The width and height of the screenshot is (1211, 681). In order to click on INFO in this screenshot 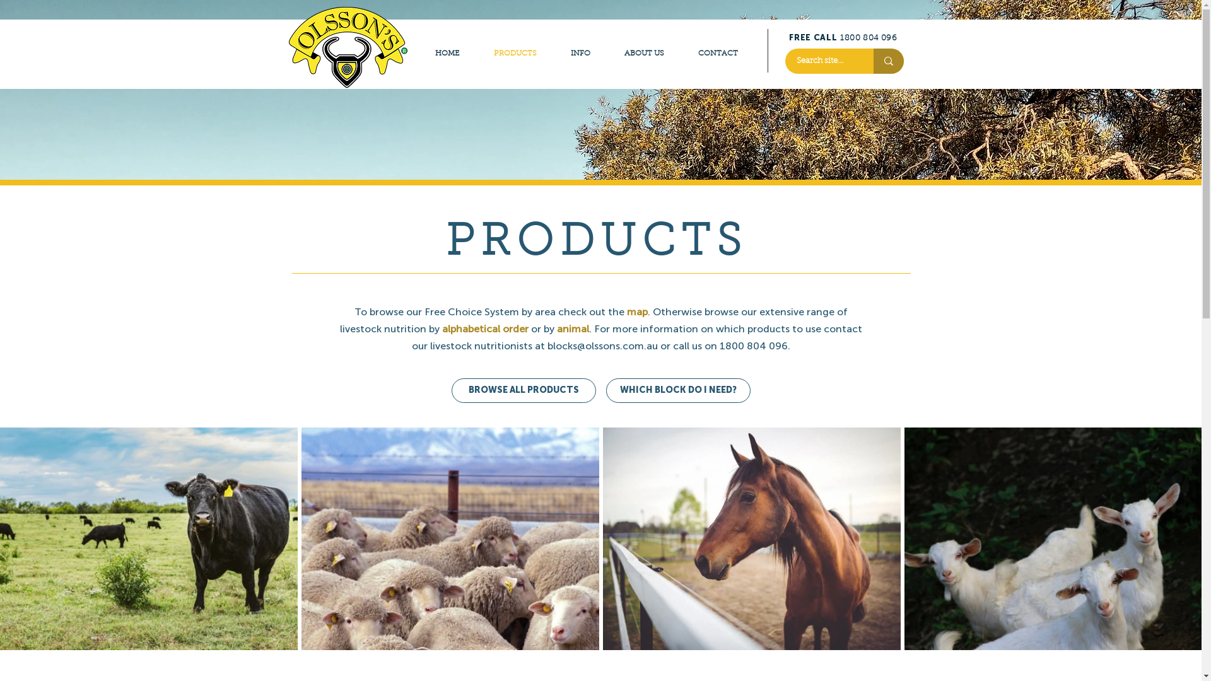, I will do `click(580, 54)`.